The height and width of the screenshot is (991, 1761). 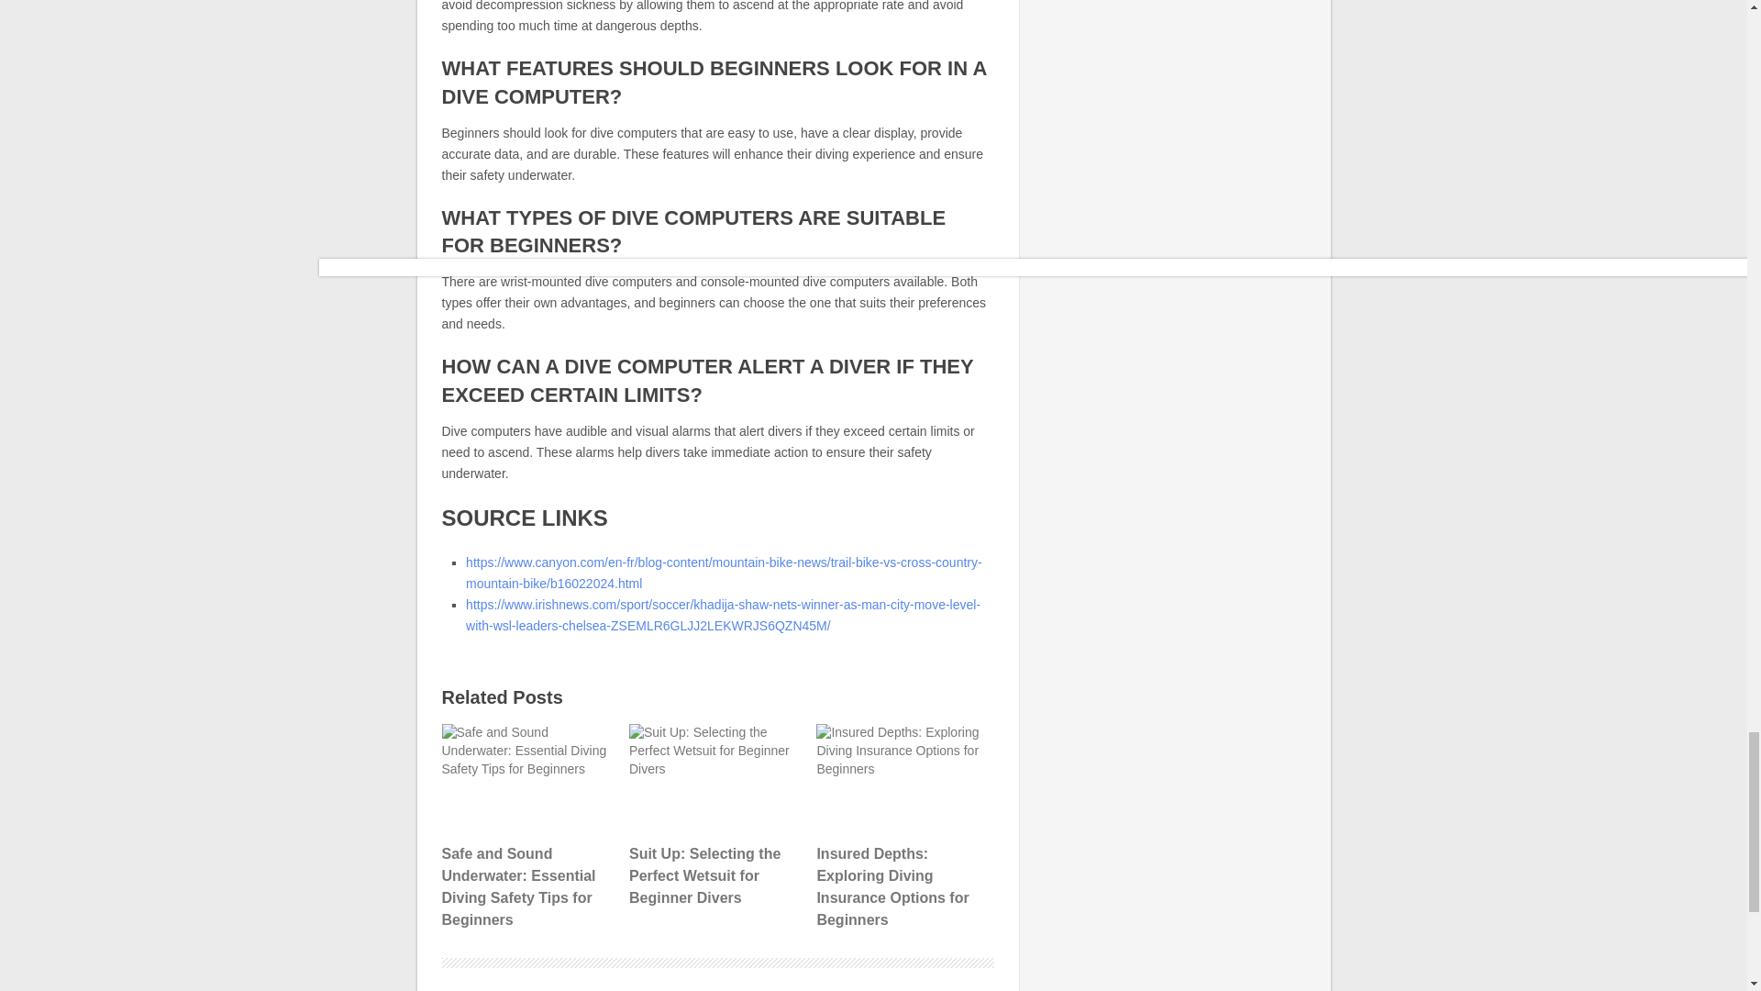 I want to click on Suit Up: Selecting the Perfect Wetsuit for Beginner Divers, so click(x=715, y=779).